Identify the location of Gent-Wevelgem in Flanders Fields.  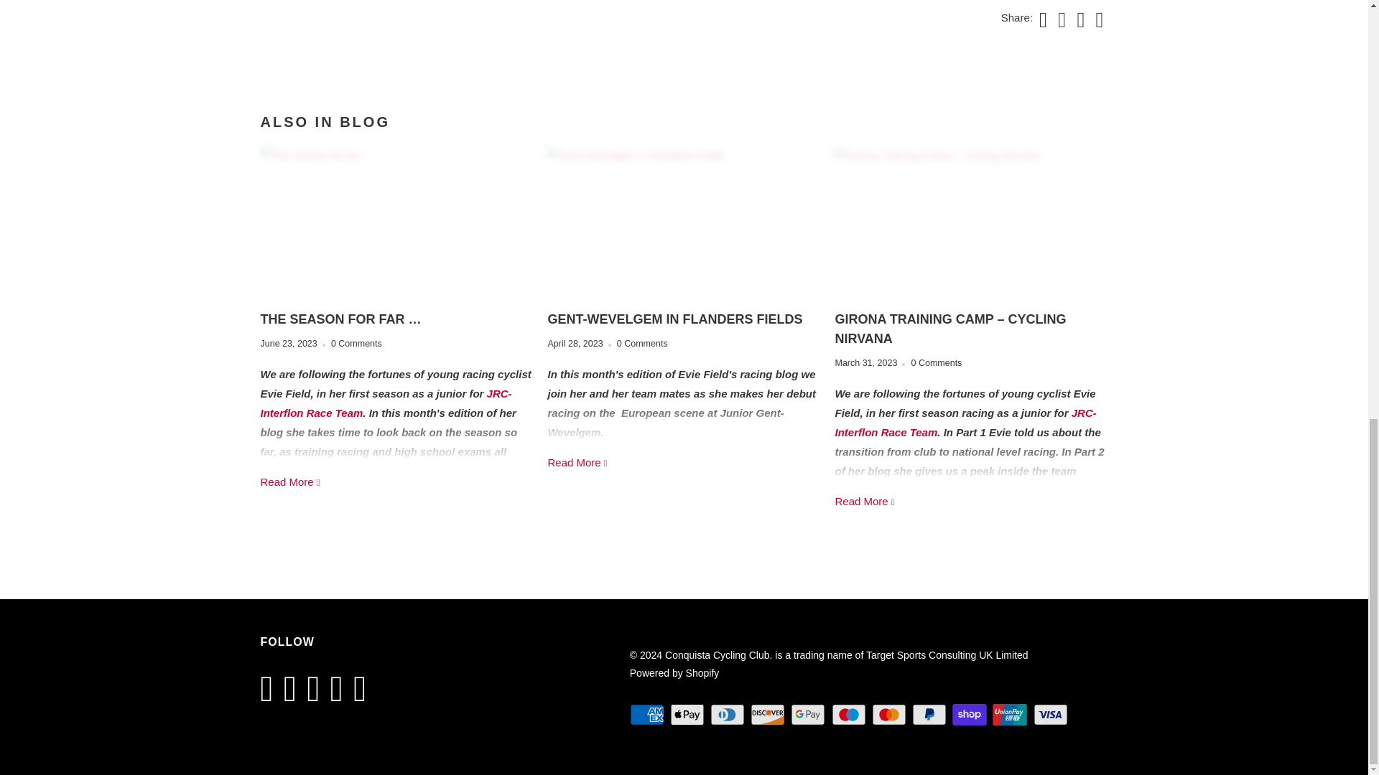
(577, 462).